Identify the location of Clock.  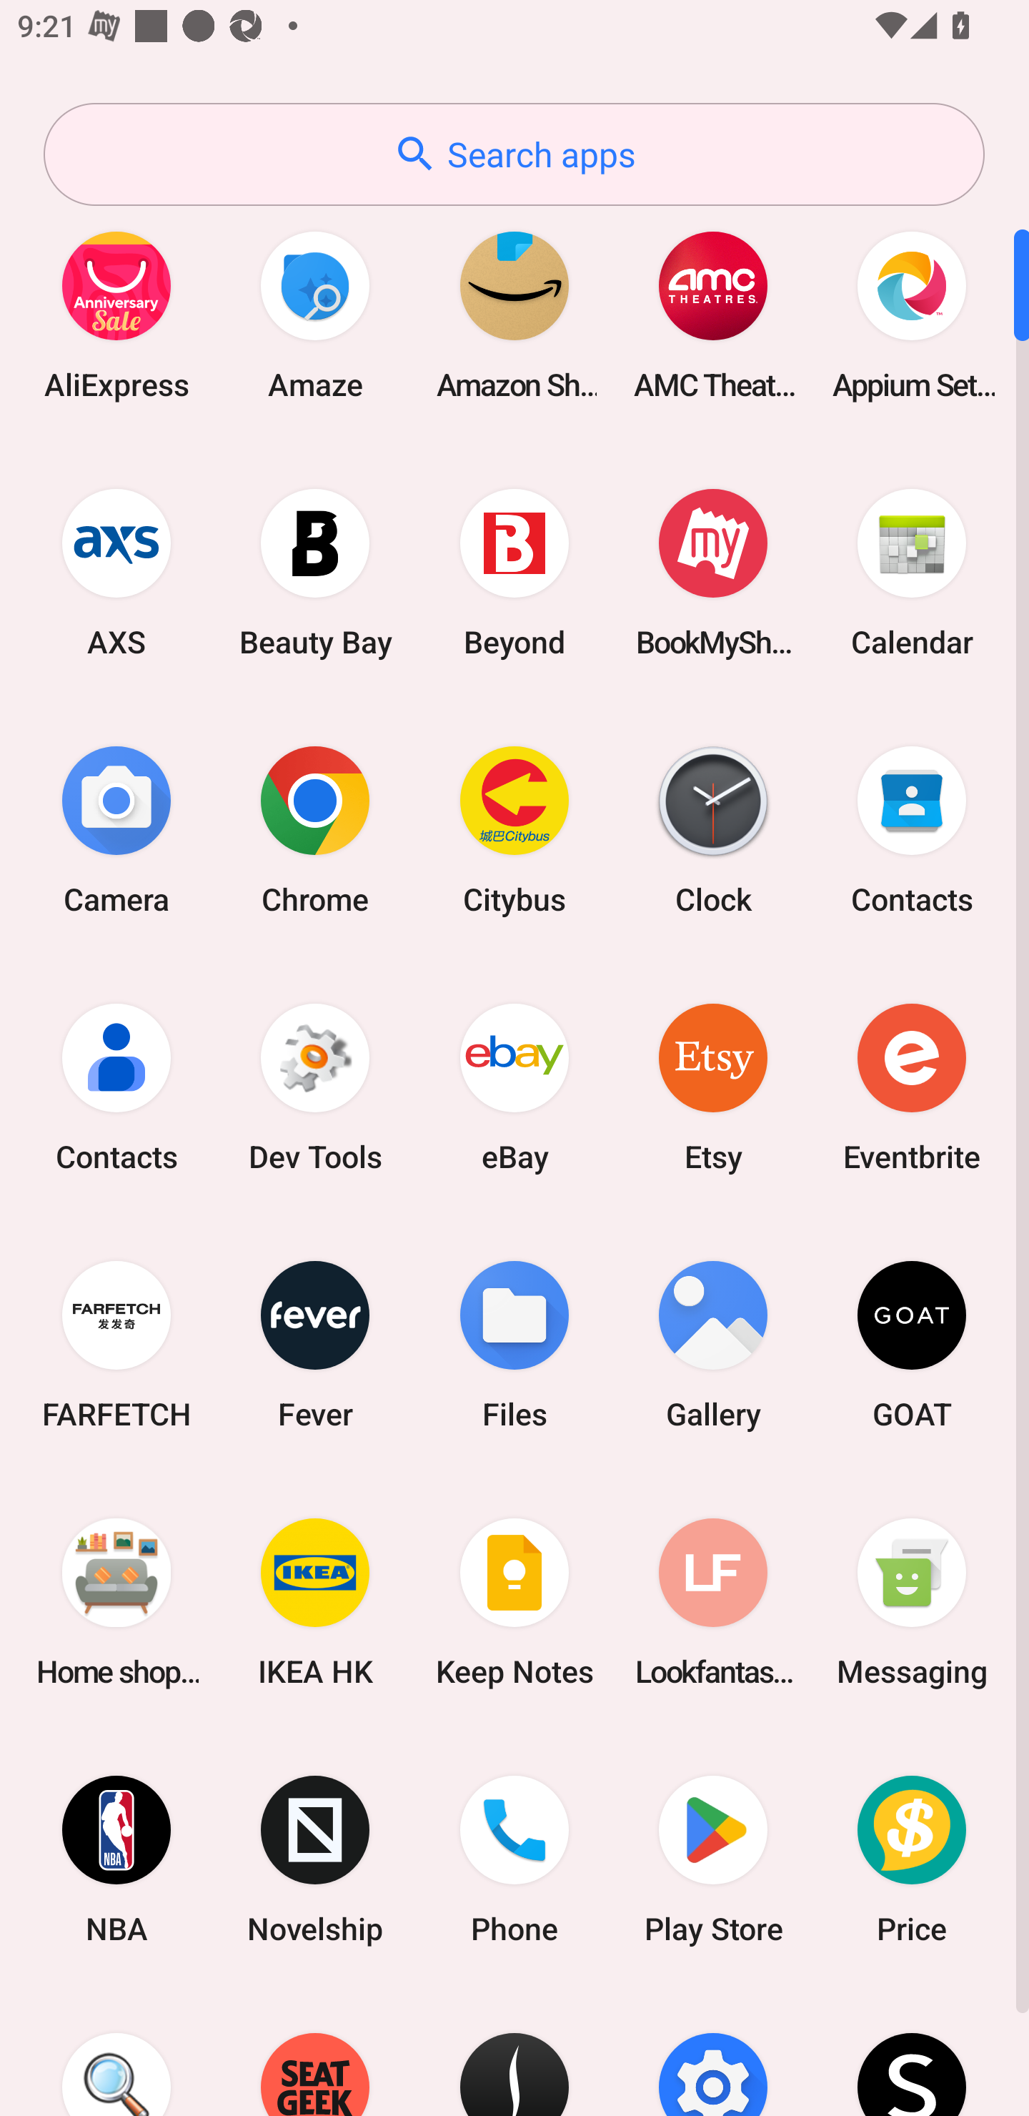
(713, 829).